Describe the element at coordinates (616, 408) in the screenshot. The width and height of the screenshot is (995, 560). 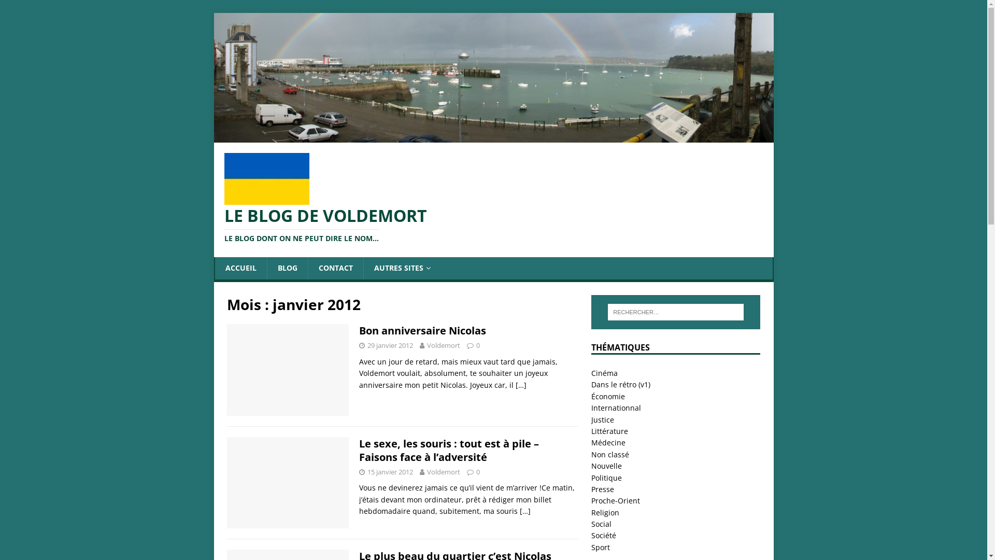
I see `Internationnal` at that location.